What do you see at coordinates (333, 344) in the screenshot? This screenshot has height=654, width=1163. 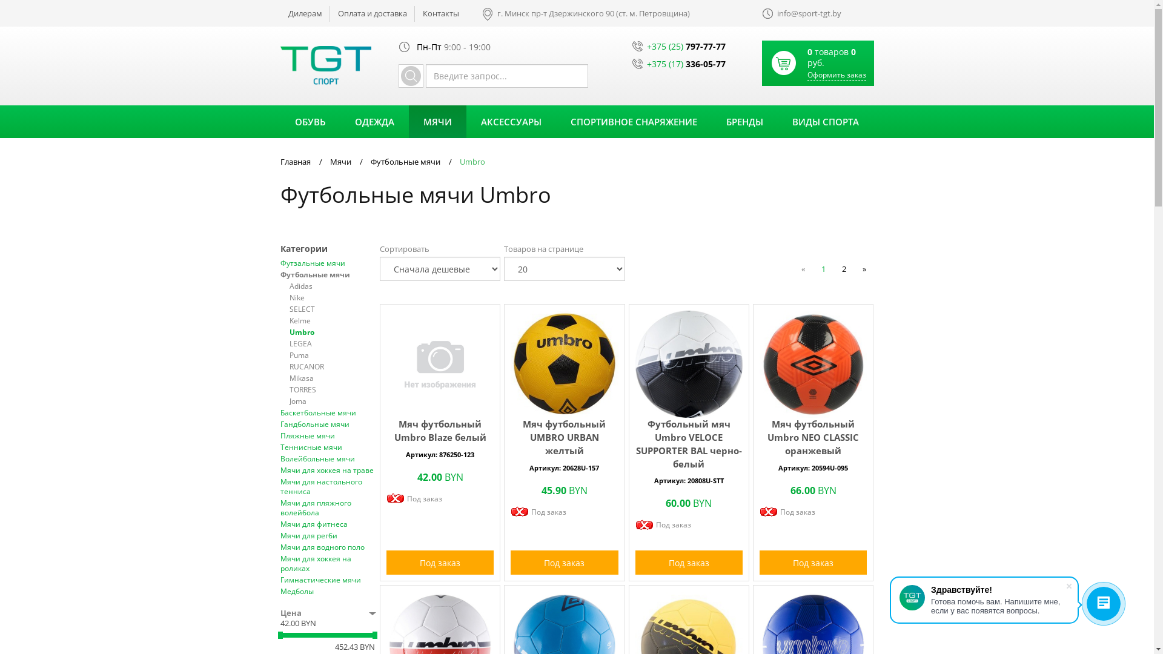 I see `LEGEA` at bounding box center [333, 344].